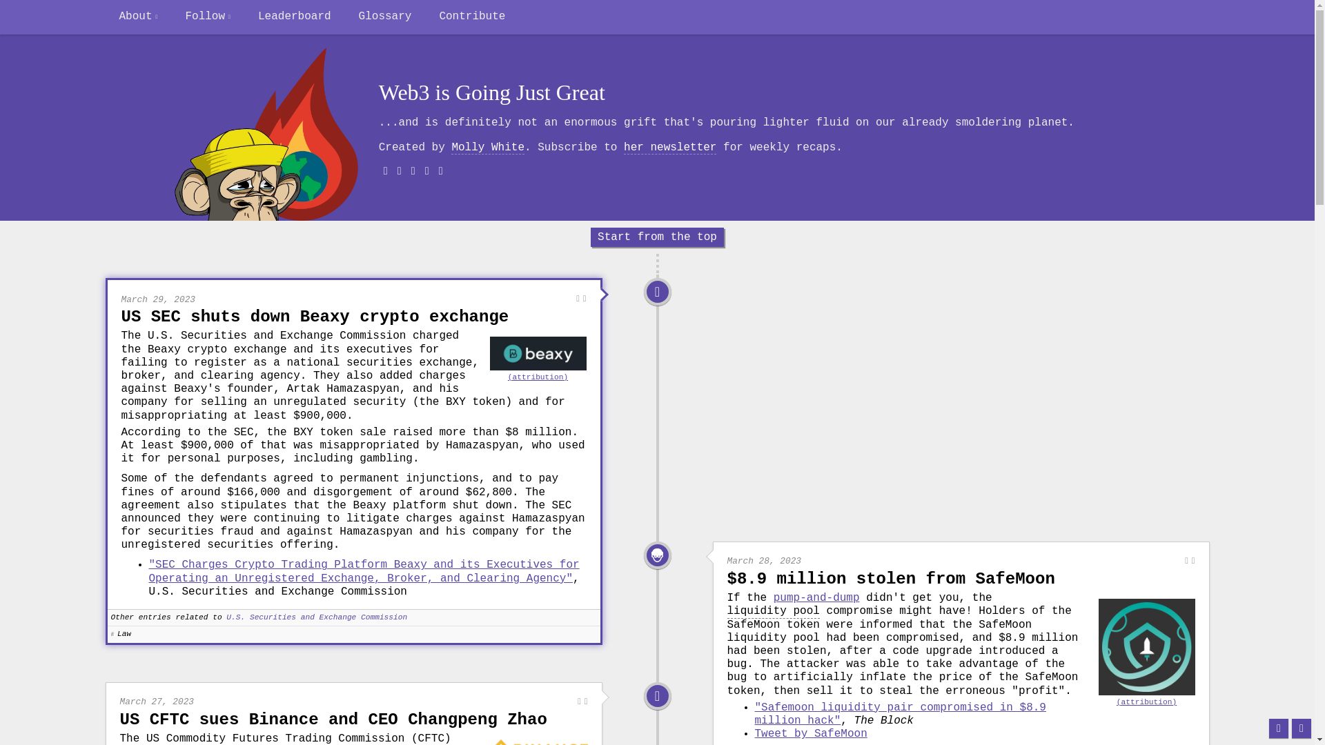 This screenshot has width=1325, height=745. What do you see at coordinates (817, 597) in the screenshot?
I see `pump-and-dump` at bounding box center [817, 597].